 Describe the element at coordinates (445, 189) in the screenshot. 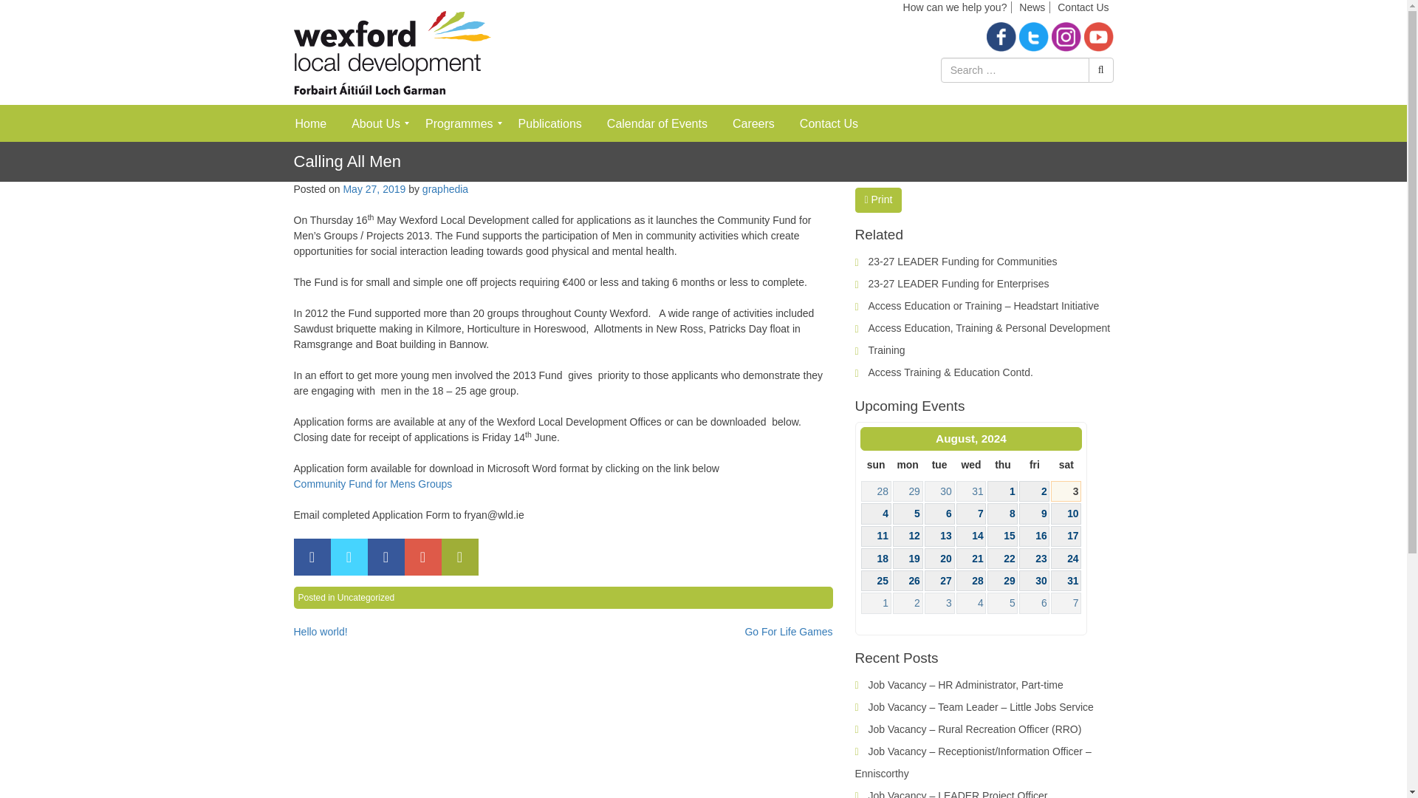

I see `graphedia` at that location.